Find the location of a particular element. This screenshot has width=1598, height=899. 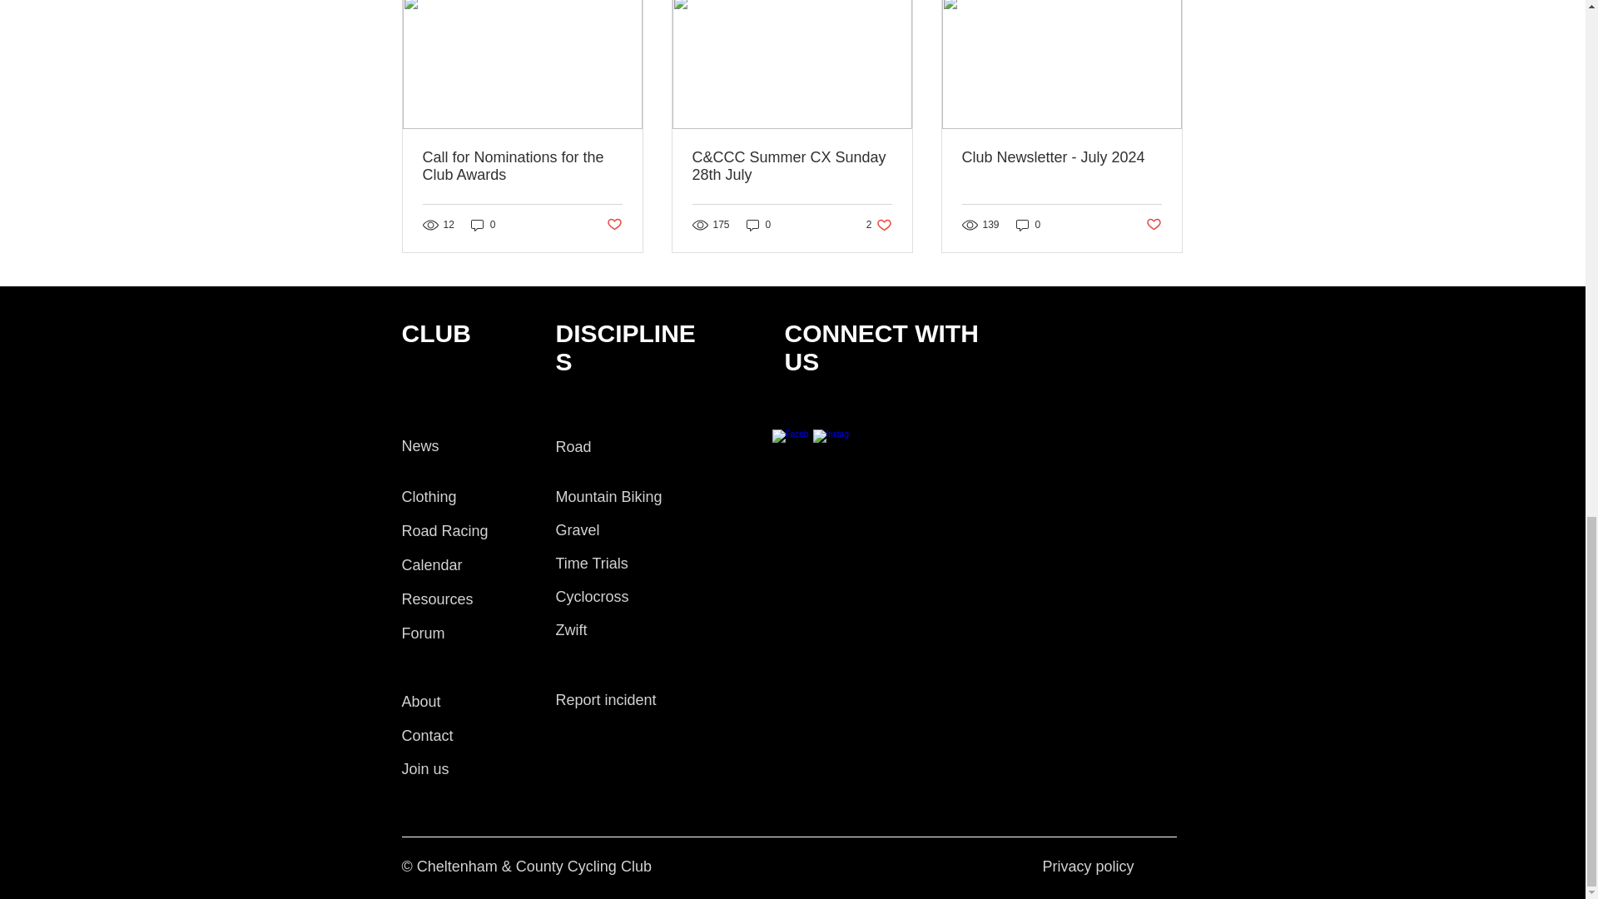

Post not marked as liked is located at coordinates (1154, 224).